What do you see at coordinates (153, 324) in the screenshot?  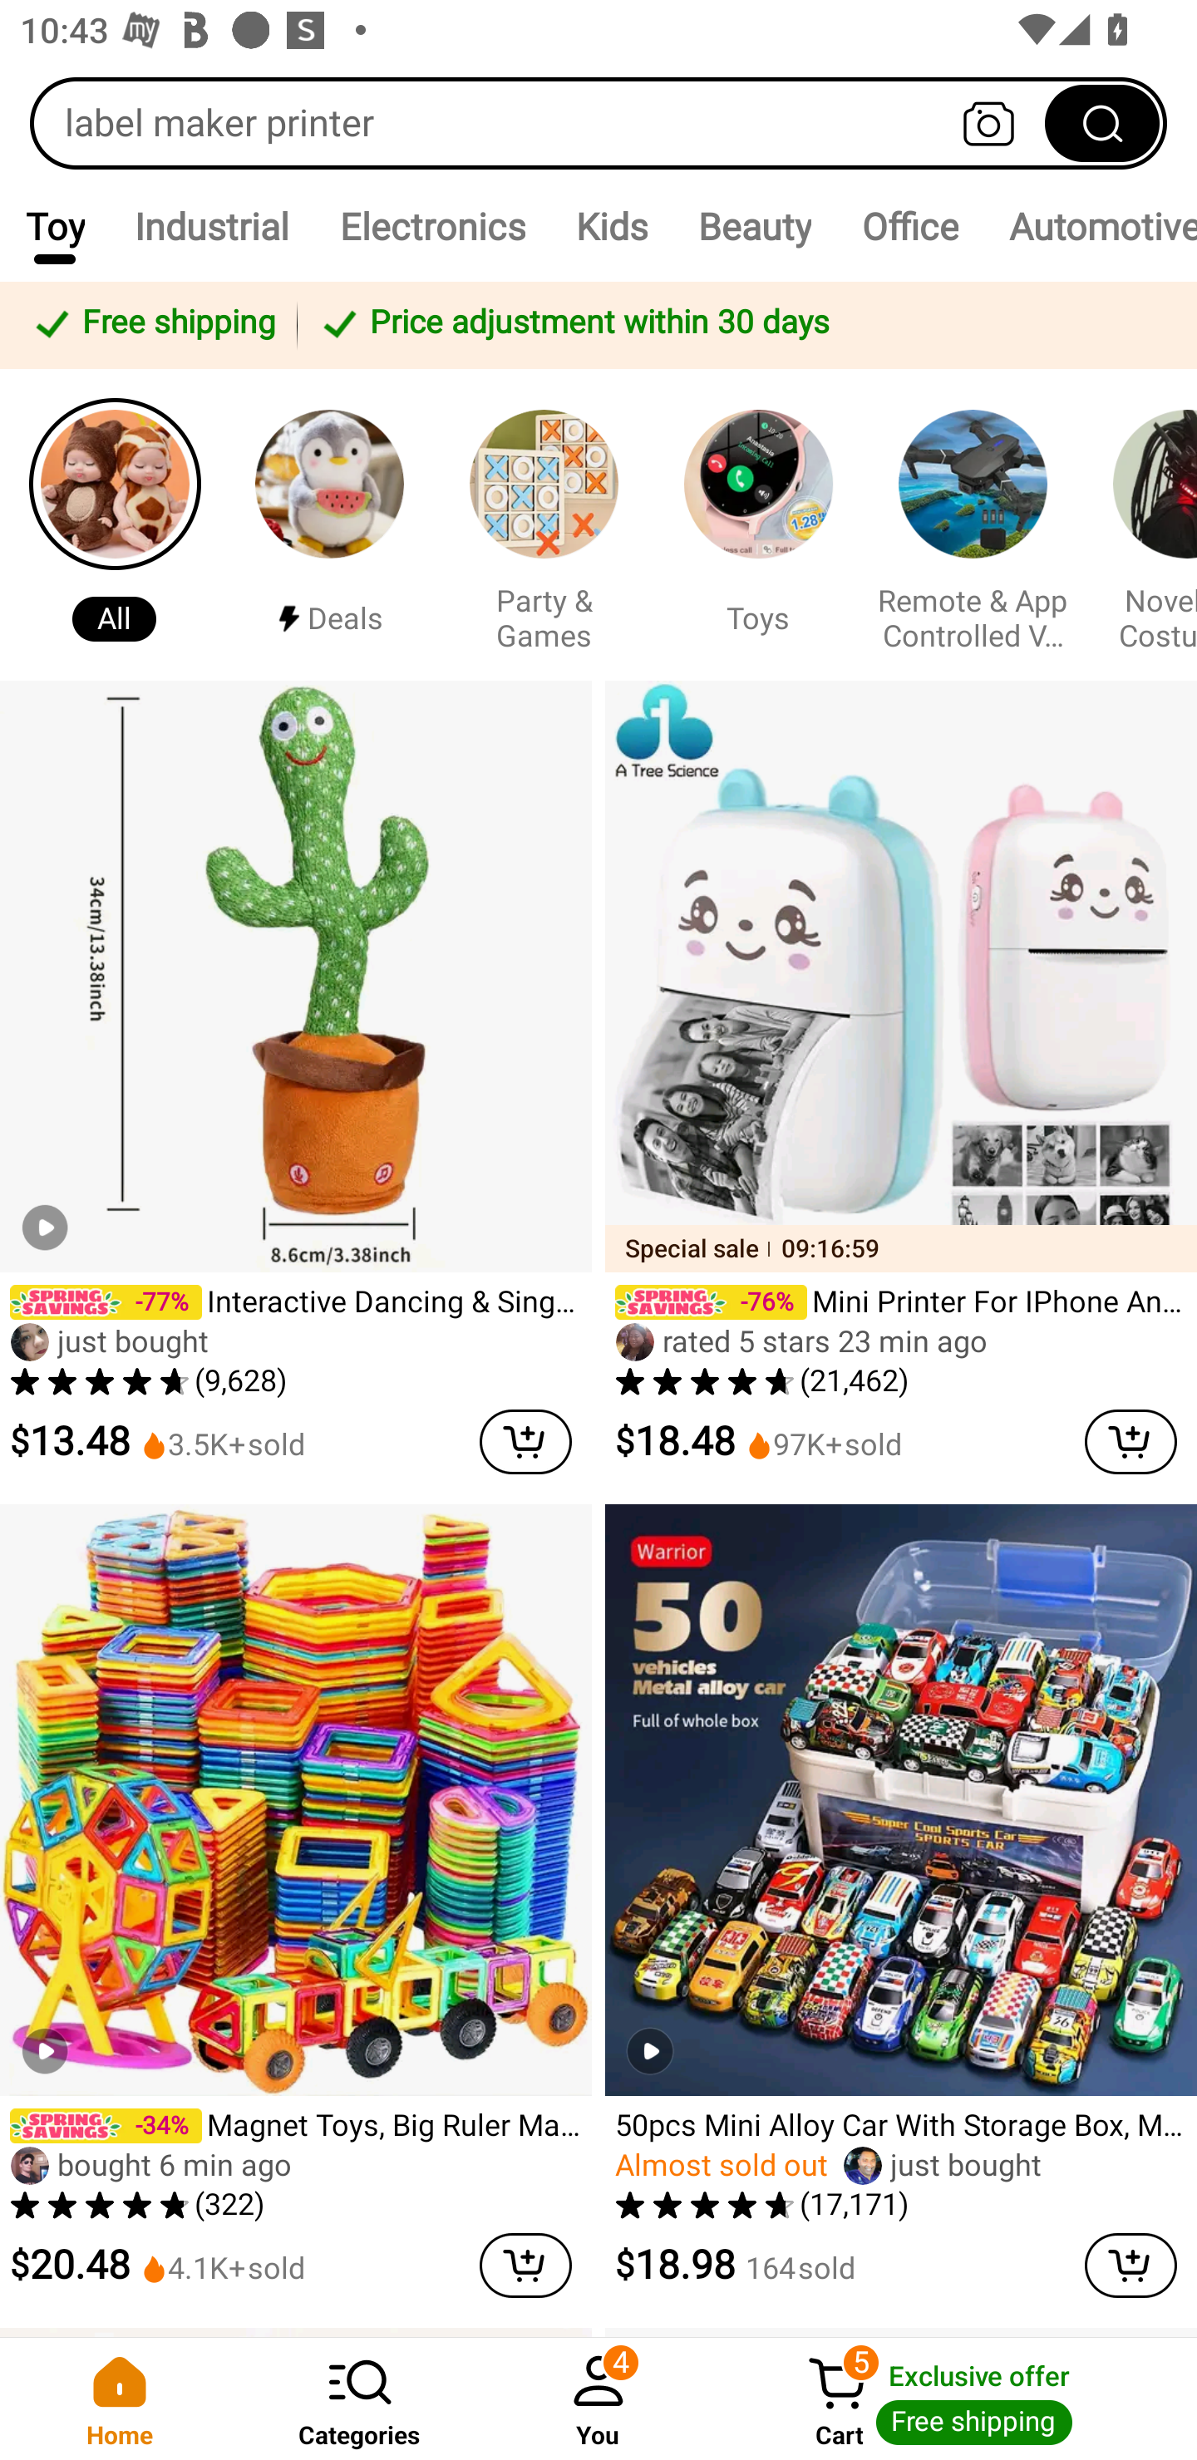 I see `Free shipping` at bounding box center [153, 324].